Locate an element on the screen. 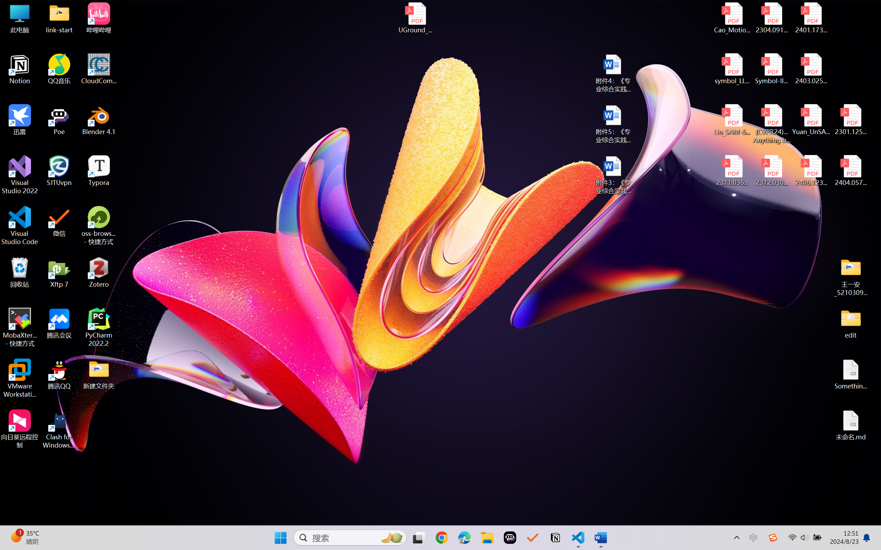 This screenshot has width=881, height=550. 2301.12597v3.pdf is located at coordinates (851, 120).